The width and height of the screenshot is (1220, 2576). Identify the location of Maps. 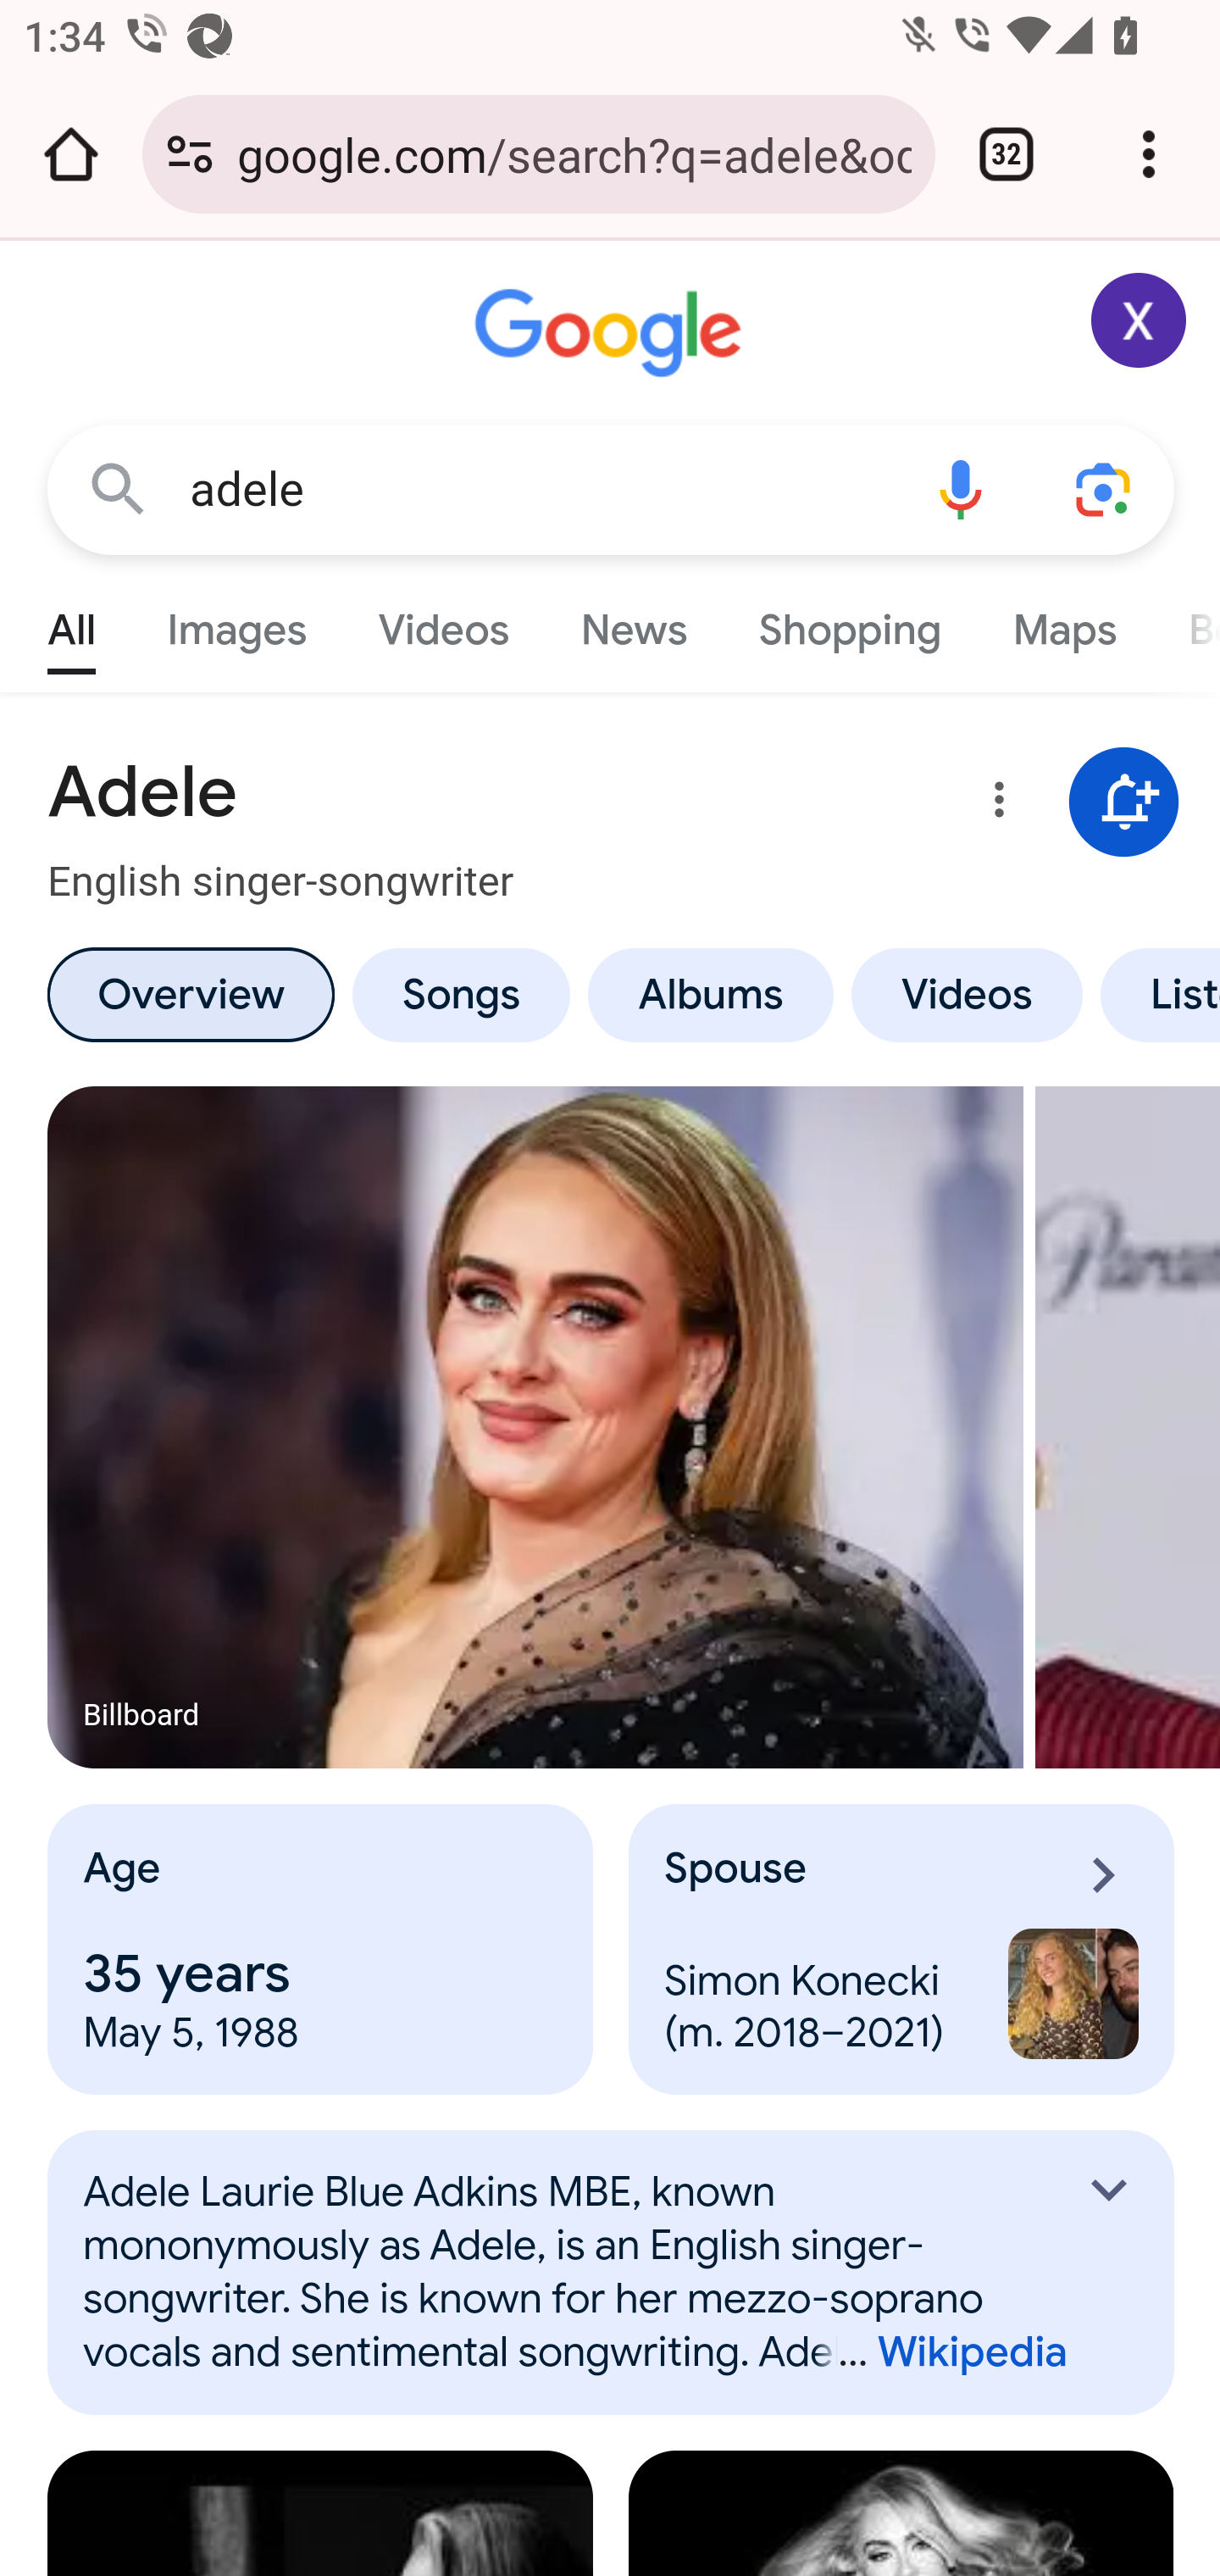
(1063, 622).